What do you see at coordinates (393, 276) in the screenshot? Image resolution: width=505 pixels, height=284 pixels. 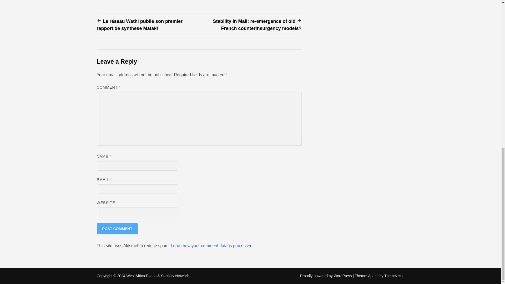 I see `ThemezHut` at bounding box center [393, 276].